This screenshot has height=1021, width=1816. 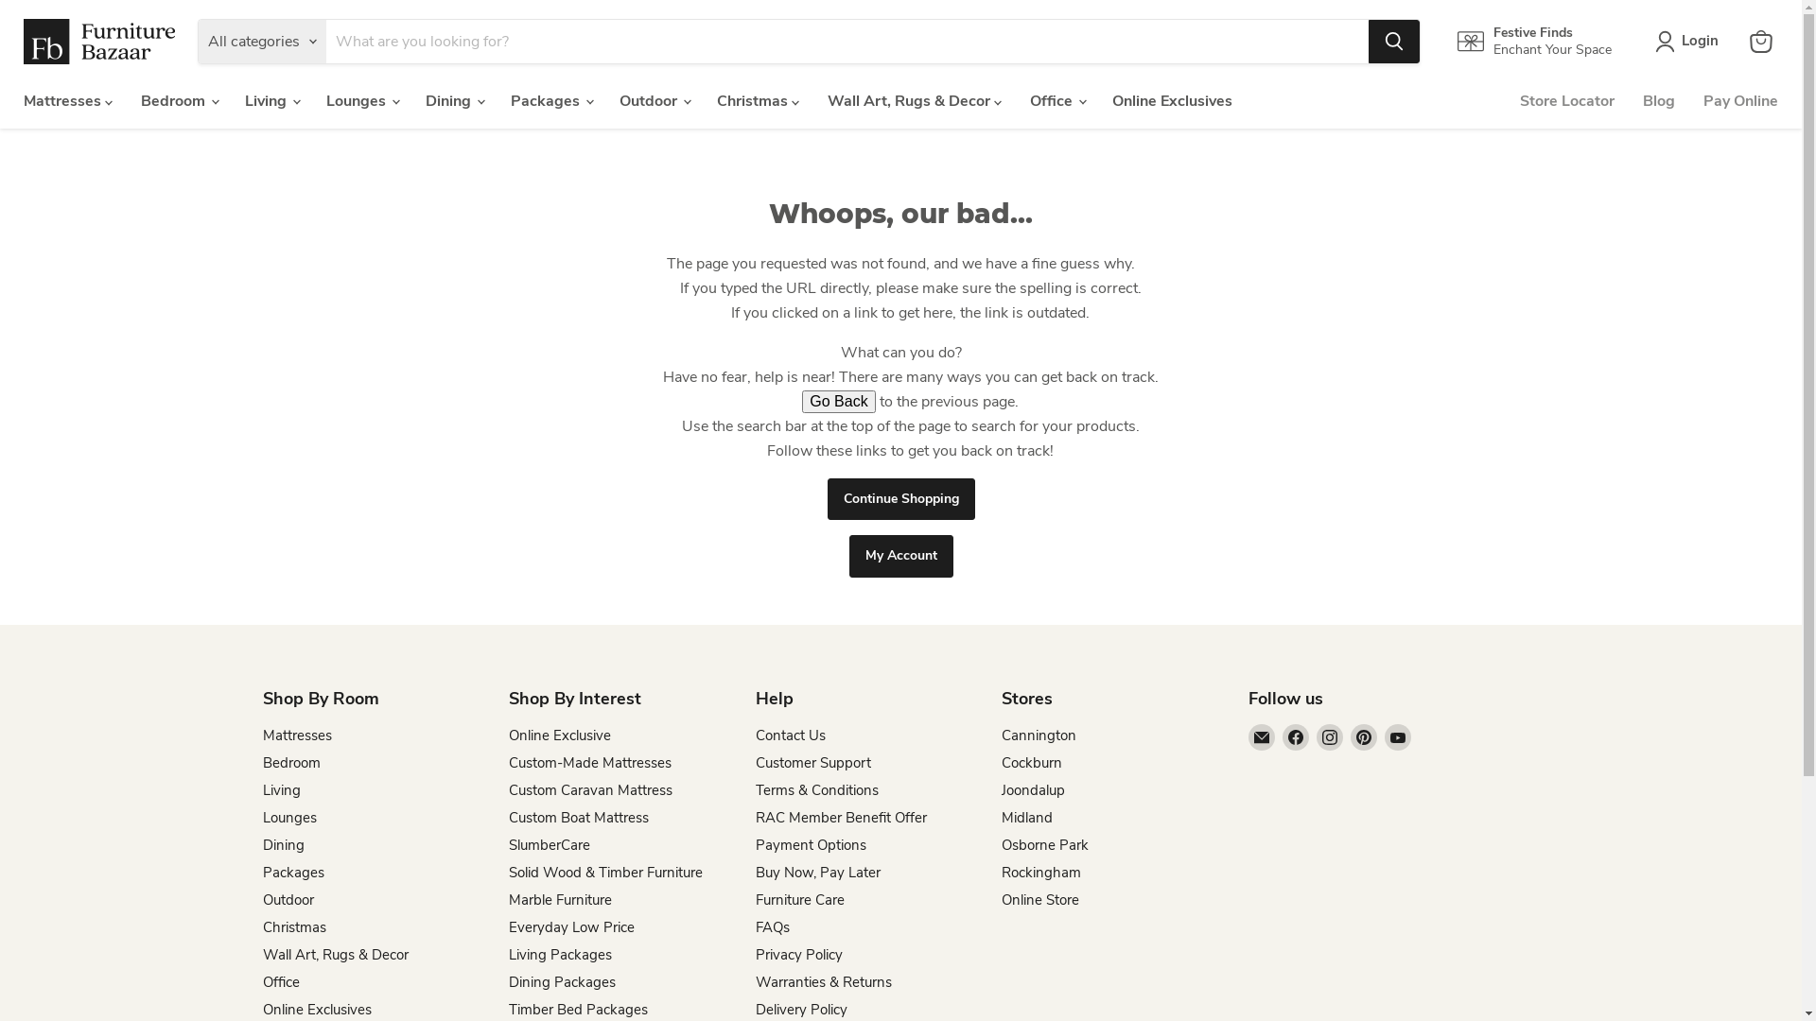 I want to click on Online Exclusives, so click(x=318, y=1010).